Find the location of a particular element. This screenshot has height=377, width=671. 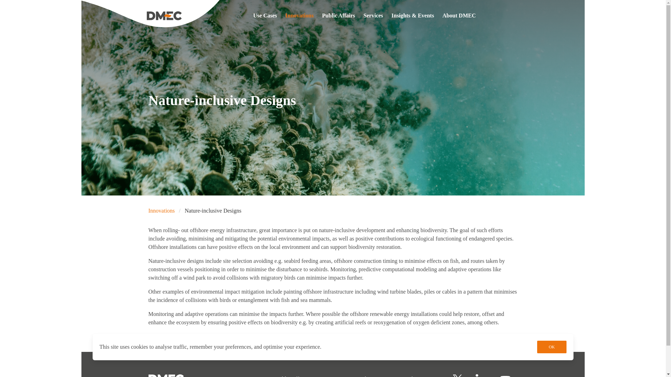

Public Affairs is located at coordinates (338, 16).